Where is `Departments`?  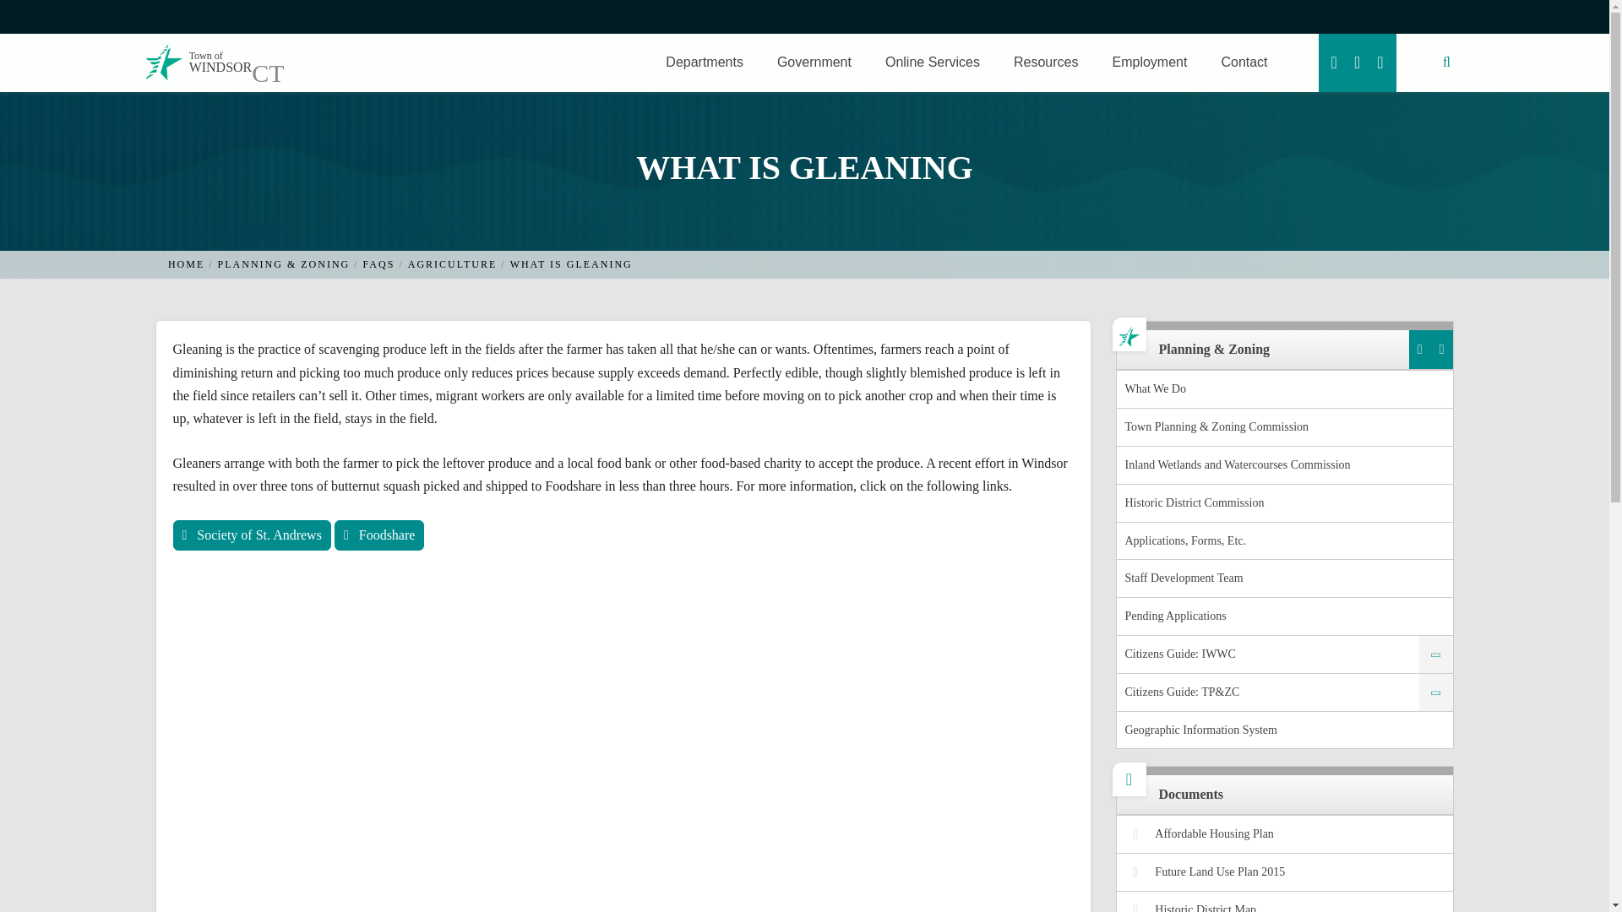 Departments is located at coordinates (814, 62).